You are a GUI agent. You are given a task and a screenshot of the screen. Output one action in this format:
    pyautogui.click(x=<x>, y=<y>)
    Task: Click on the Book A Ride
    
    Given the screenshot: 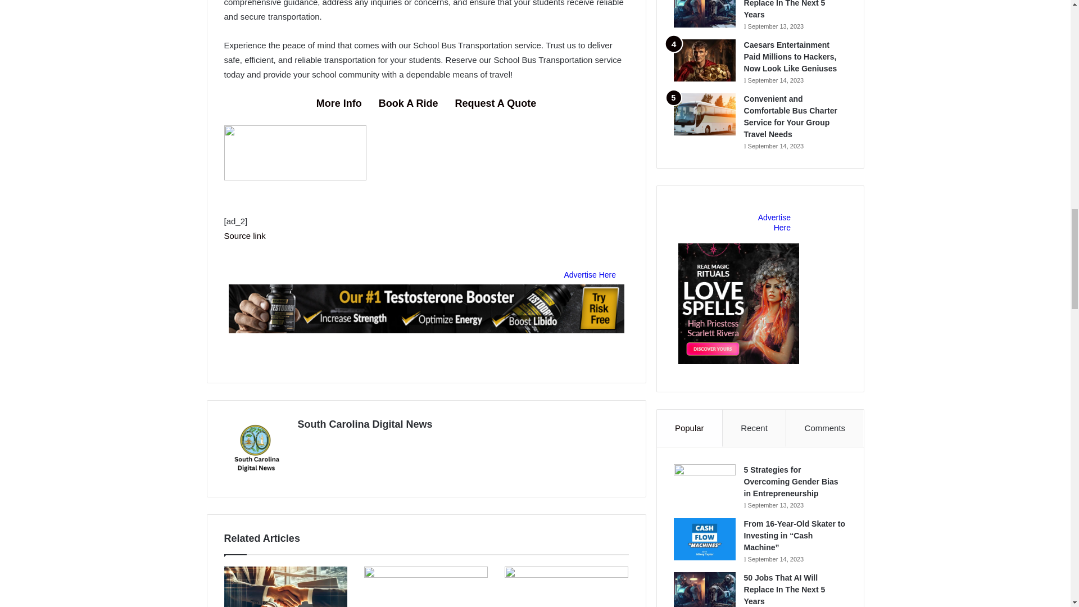 What is the action you would take?
    pyautogui.click(x=408, y=103)
    